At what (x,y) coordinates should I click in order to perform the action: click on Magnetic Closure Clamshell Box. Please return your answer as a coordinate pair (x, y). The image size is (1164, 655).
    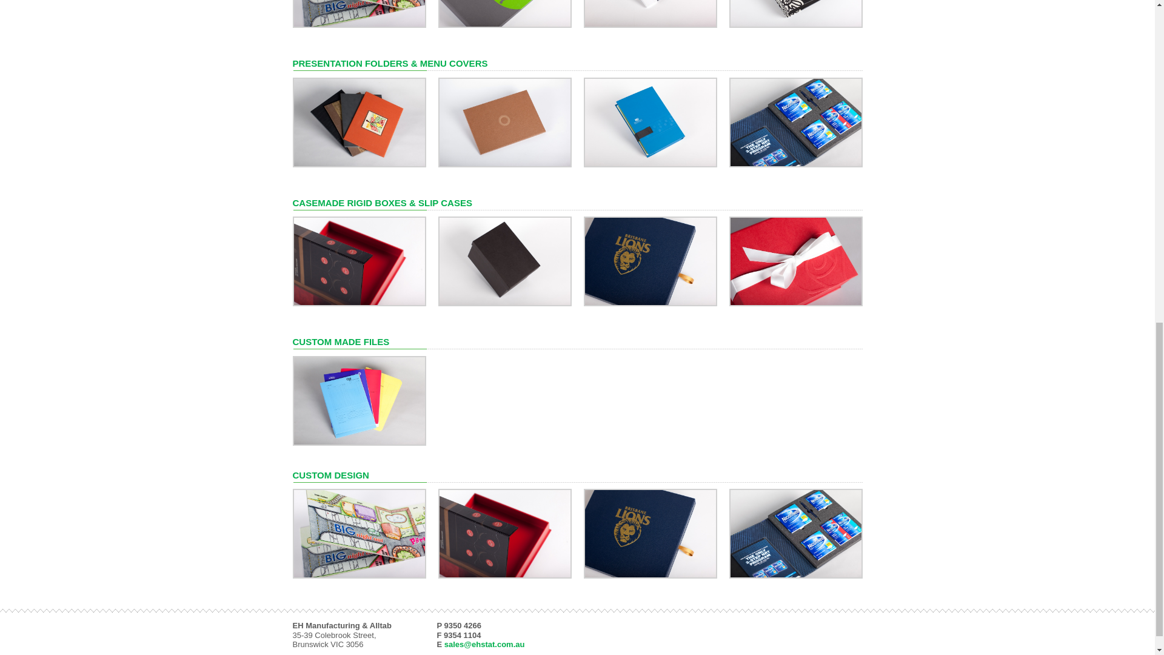
    Looking at the image, I should click on (795, 261).